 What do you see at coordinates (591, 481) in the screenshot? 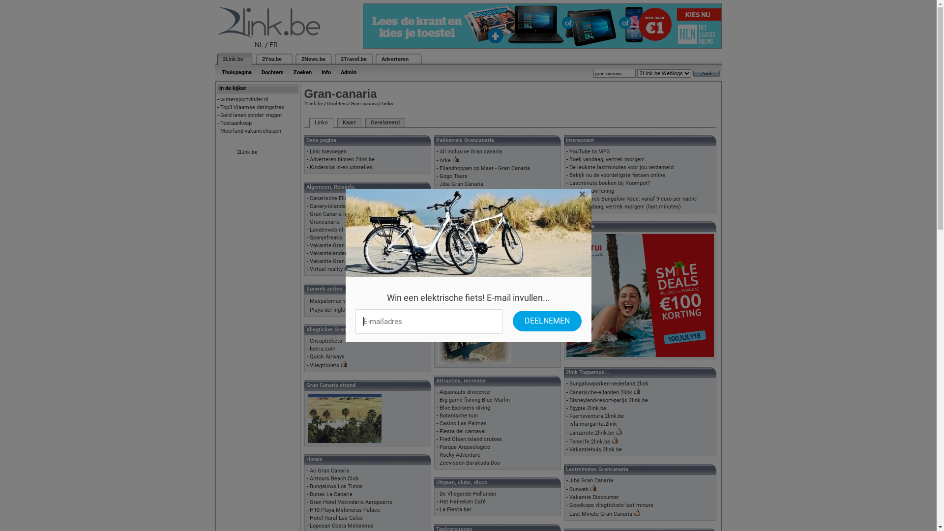
I see `Jiba Gran Canaria` at bounding box center [591, 481].